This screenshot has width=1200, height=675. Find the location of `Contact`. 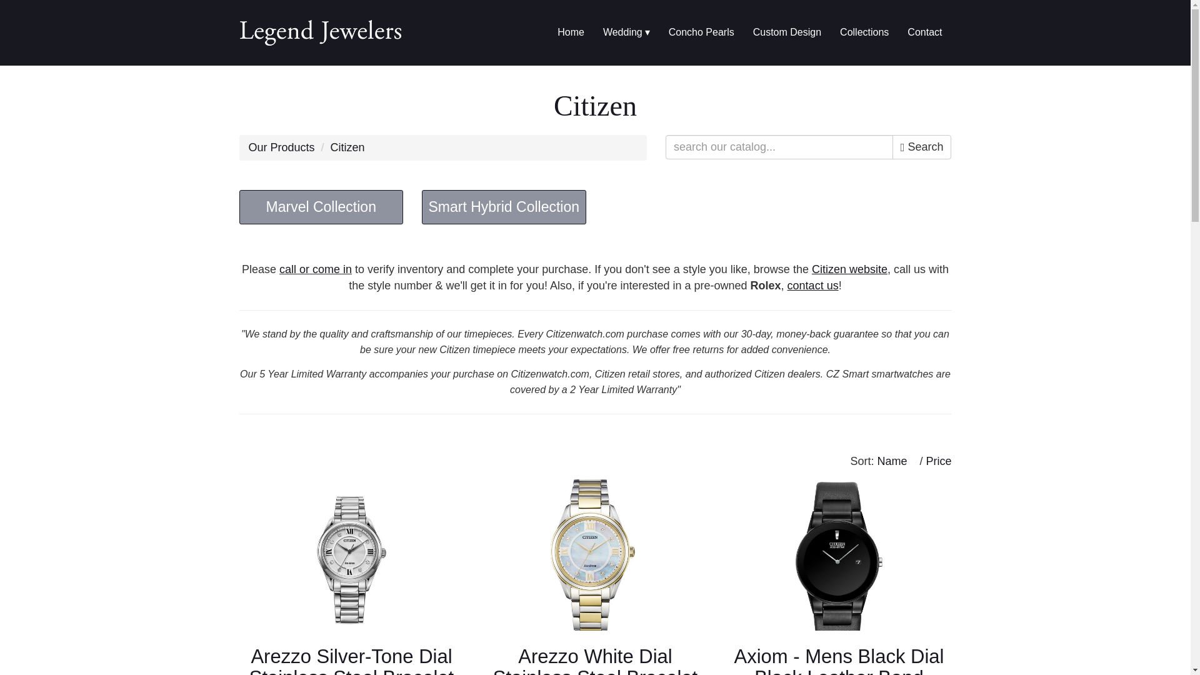

Contact is located at coordinates (924, 32).